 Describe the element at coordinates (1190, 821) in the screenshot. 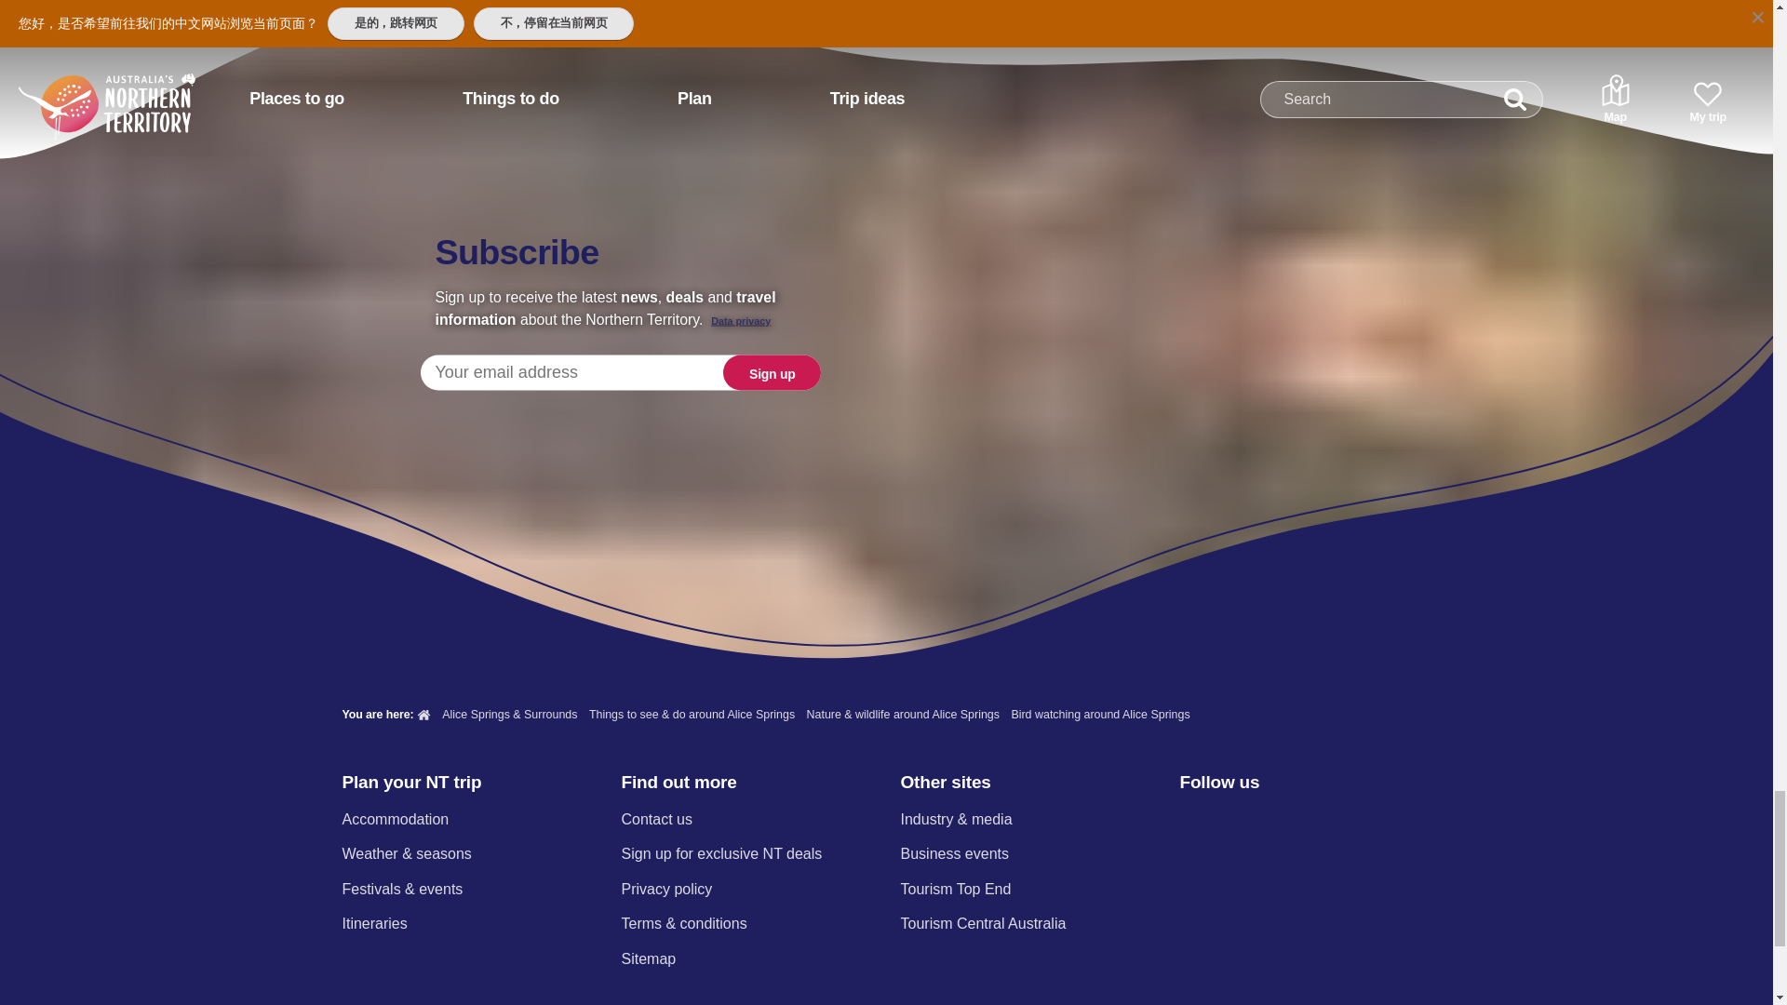

I see `Facebook` at that location.